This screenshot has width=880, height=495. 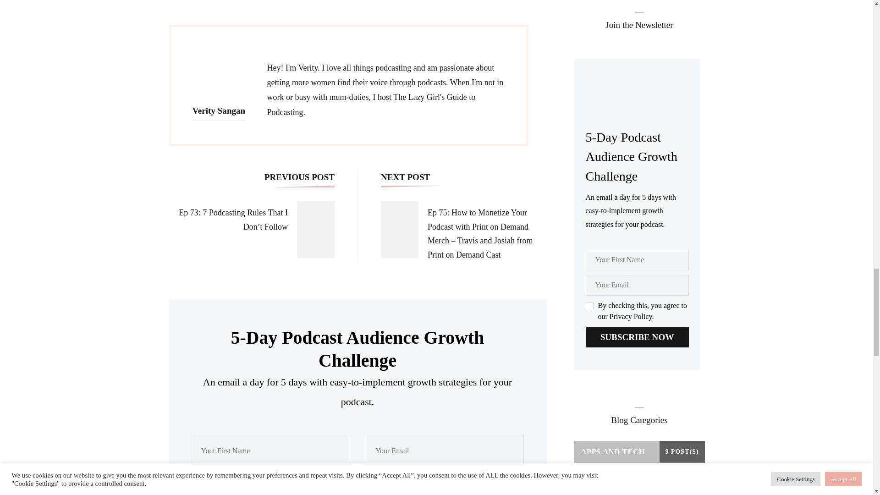 I want to click on 00:02:30, so click(x=200, y=368).